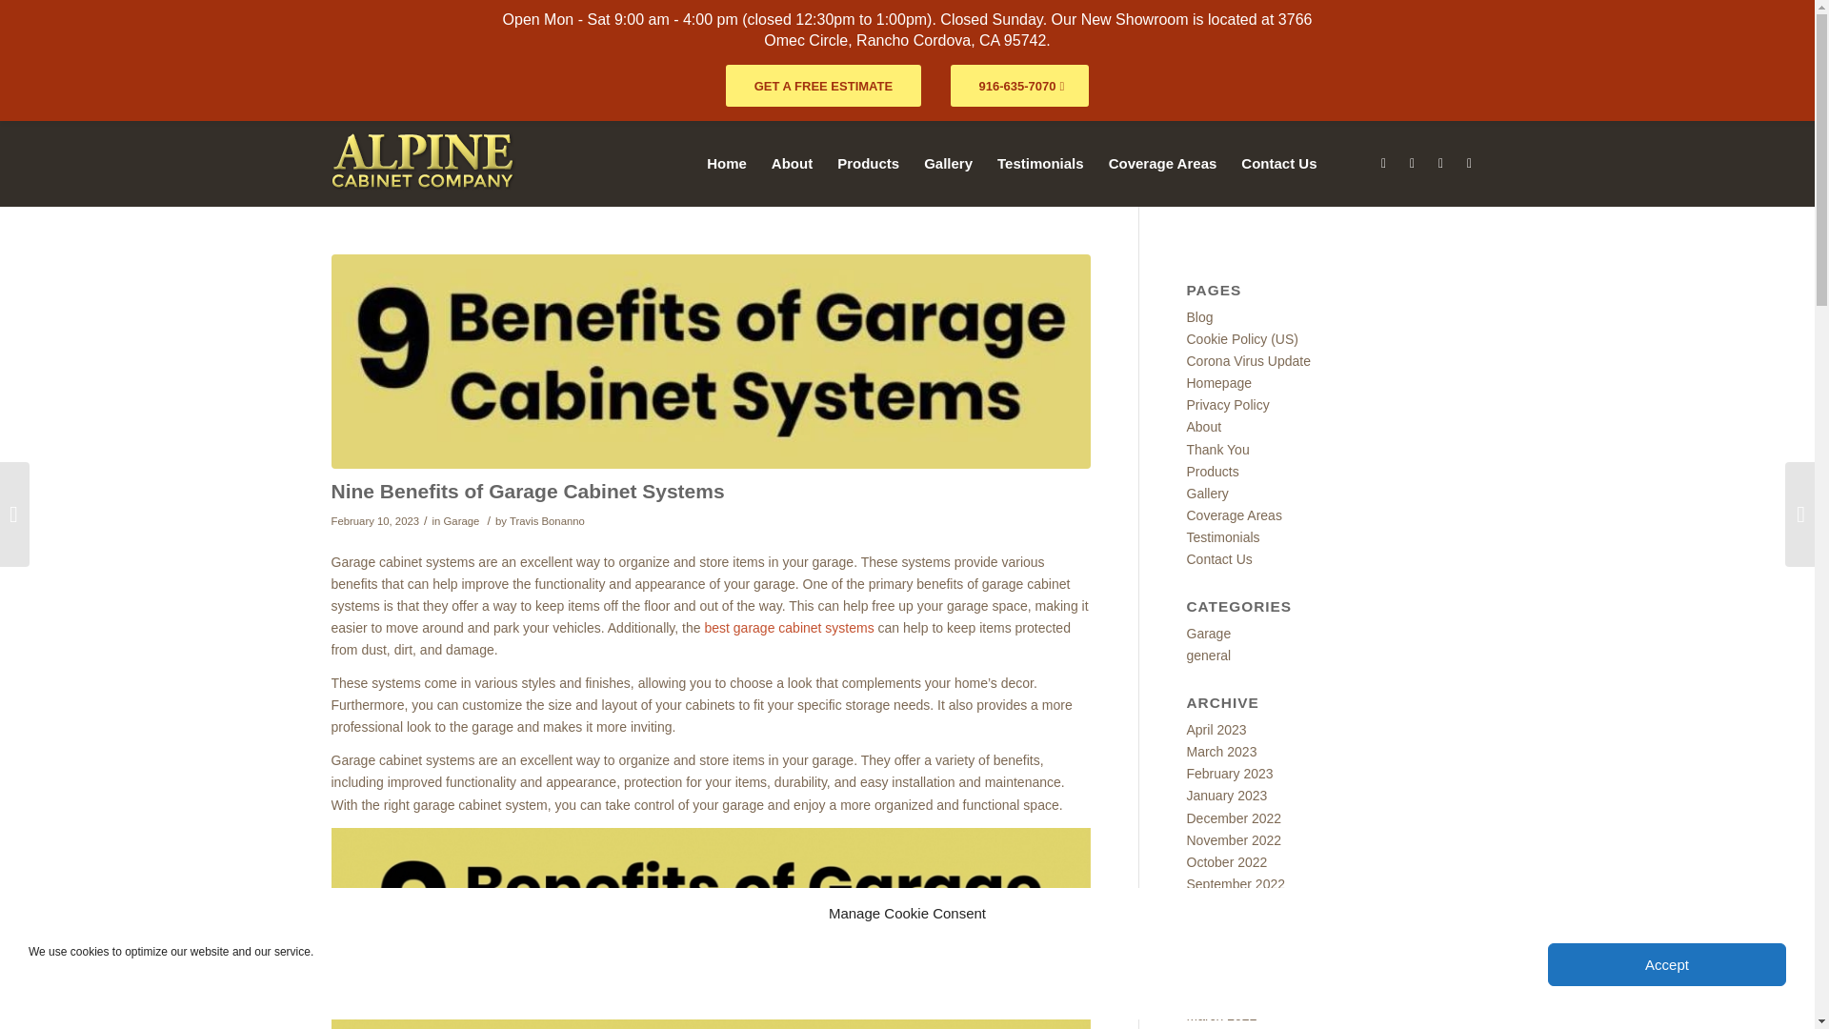  What do you see at coordinates (528, 492) in the screenshot?
I see `Permanent Link: Nine Benefits of Garage Cabinet Systems` at bounding box center [528, 492].